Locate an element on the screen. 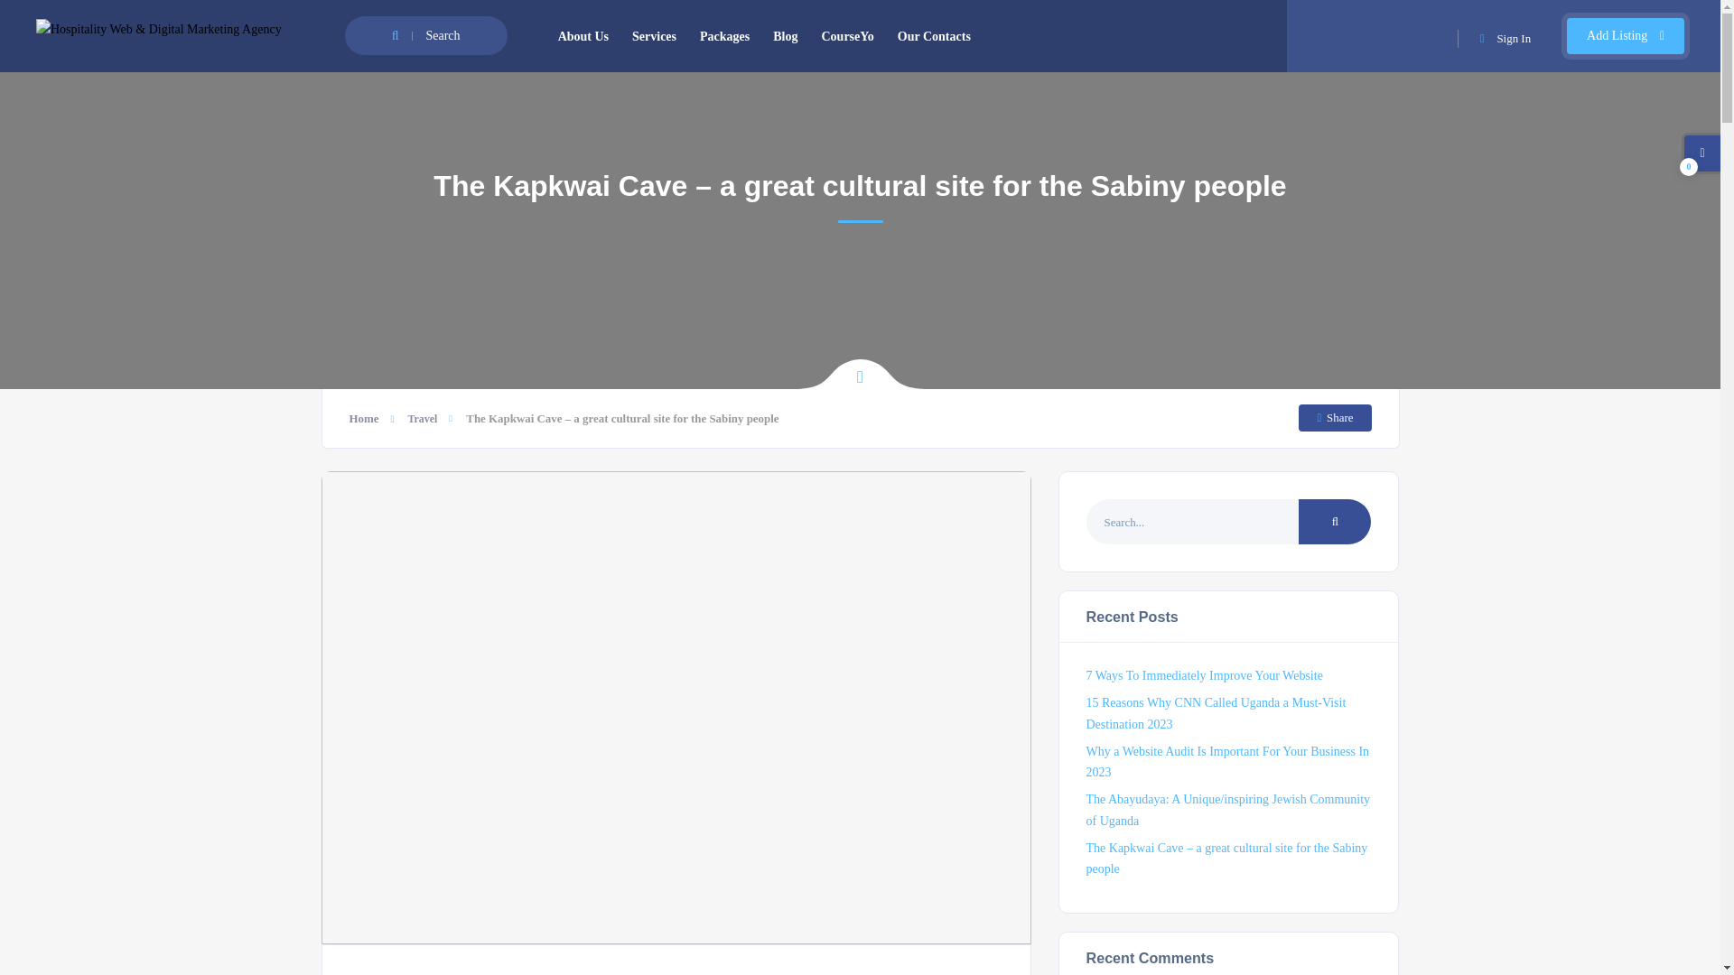  About Us is located at coordinates (583, 36).